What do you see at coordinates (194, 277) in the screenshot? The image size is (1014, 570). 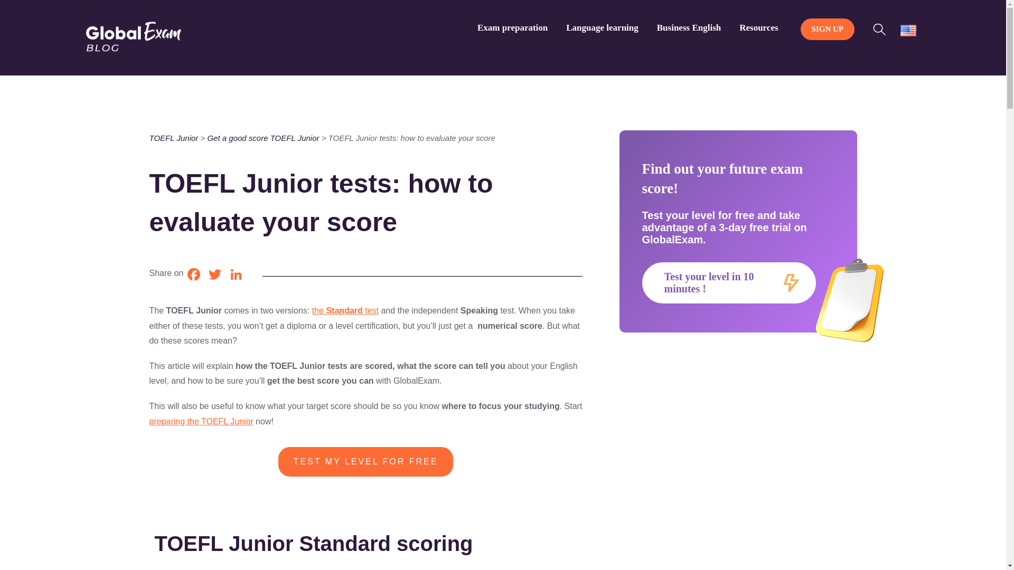 I see `Facebook` at bounding box center [194, 277].